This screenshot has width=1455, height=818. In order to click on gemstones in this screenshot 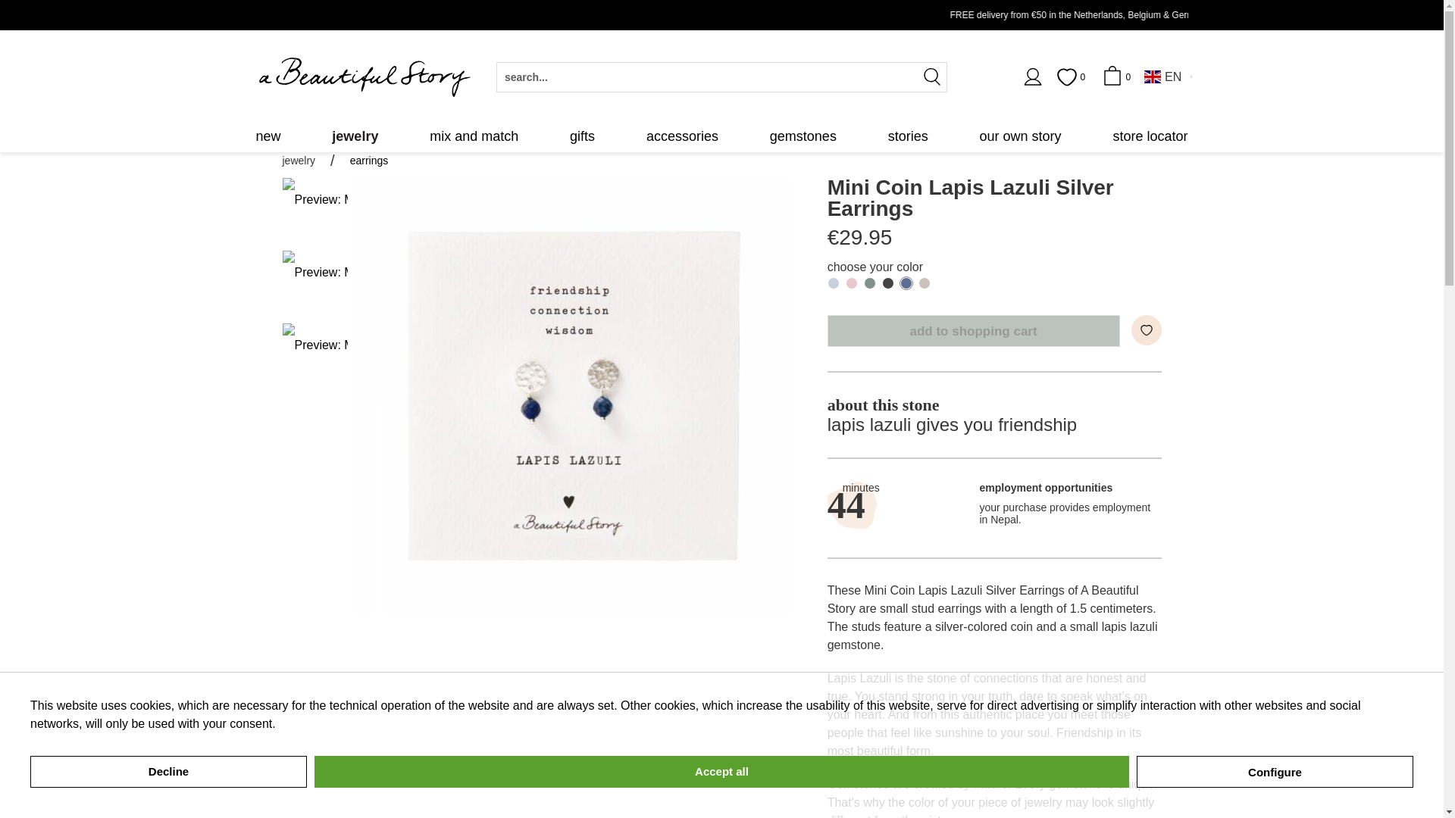, I will do `click(803, 136)`.